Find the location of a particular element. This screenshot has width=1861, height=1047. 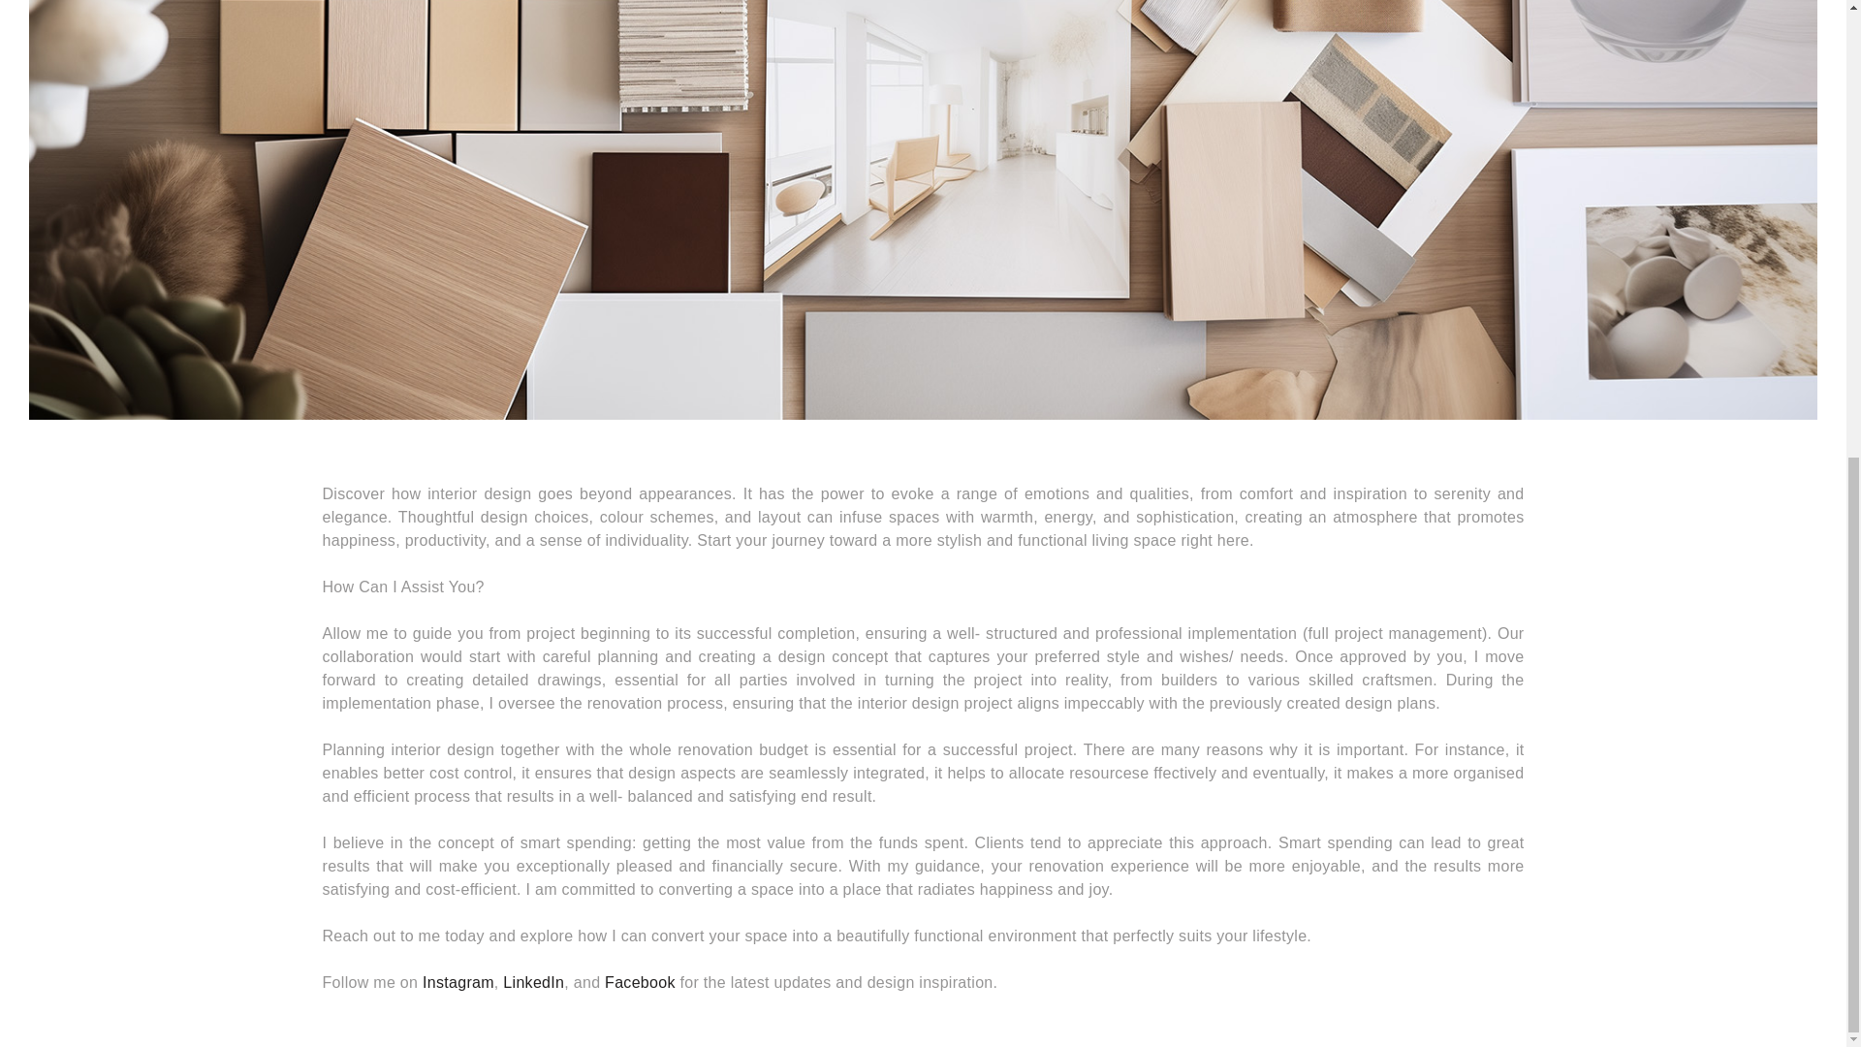

Facebook is located at coordinates (640, 982).